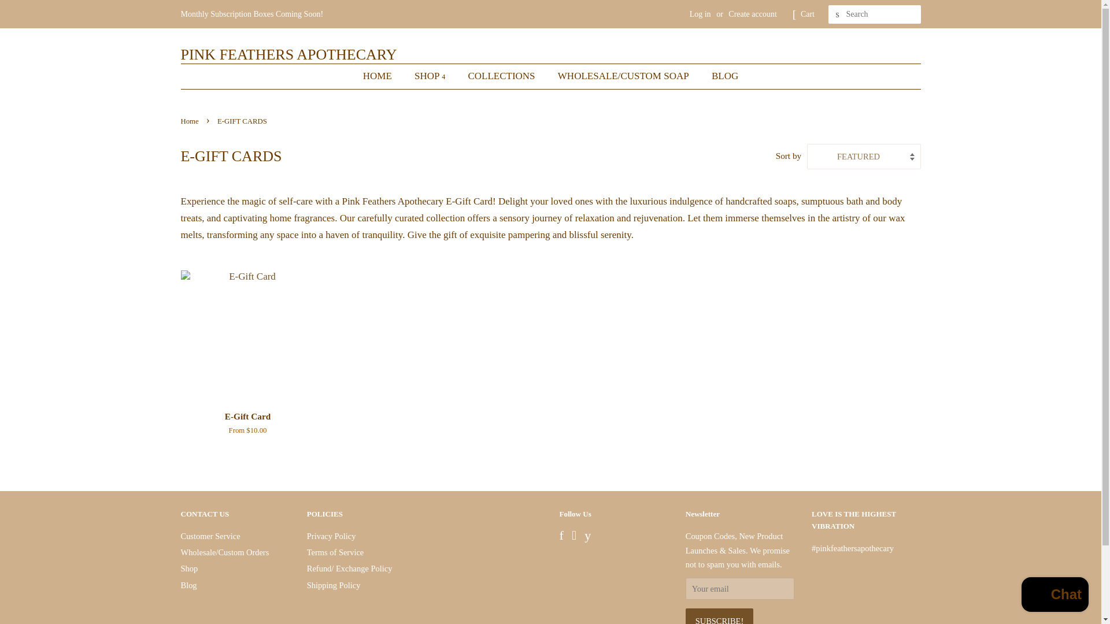 Image resolution: width=1110 pixels, height=624 pixels. What do you see at coordinates (431, 76) in the screenshot?
I see `SHOP` at bounding box center [431, 76].